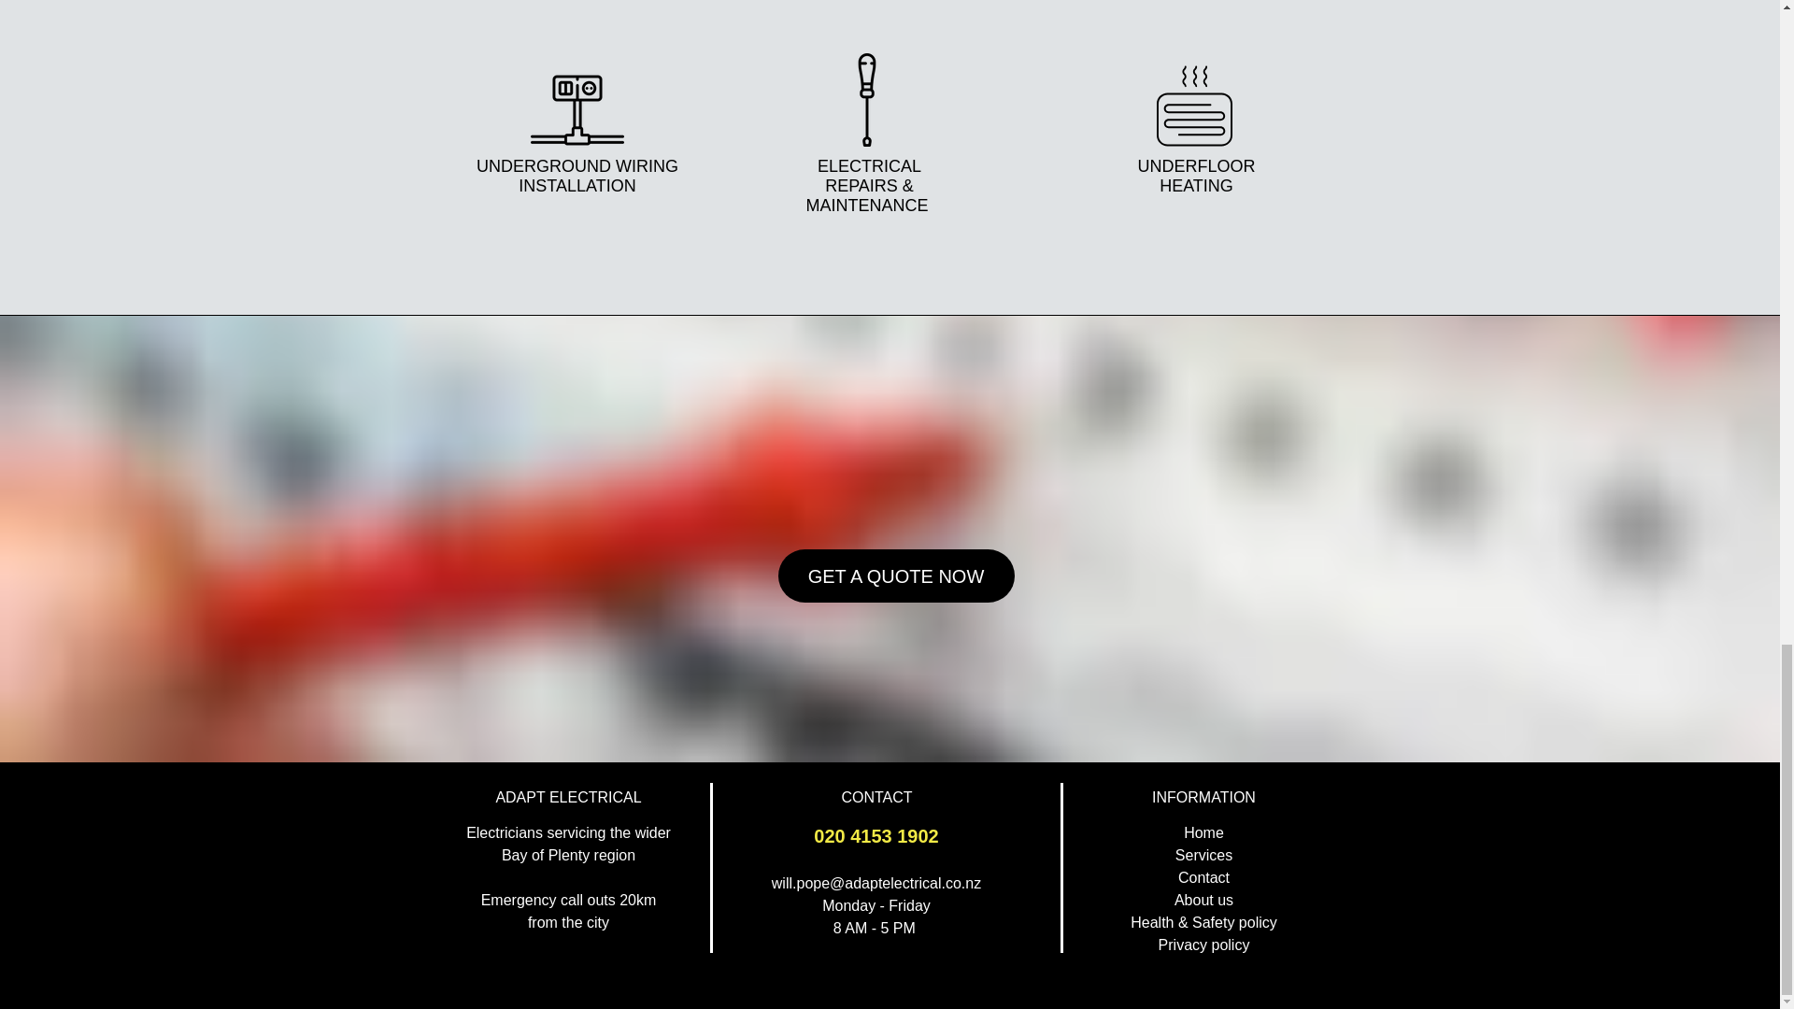 The image size is (1794, 1009). Describe the element at coordinates (876, 836) in the screenshot. I see `020 4153 1902` at that location.